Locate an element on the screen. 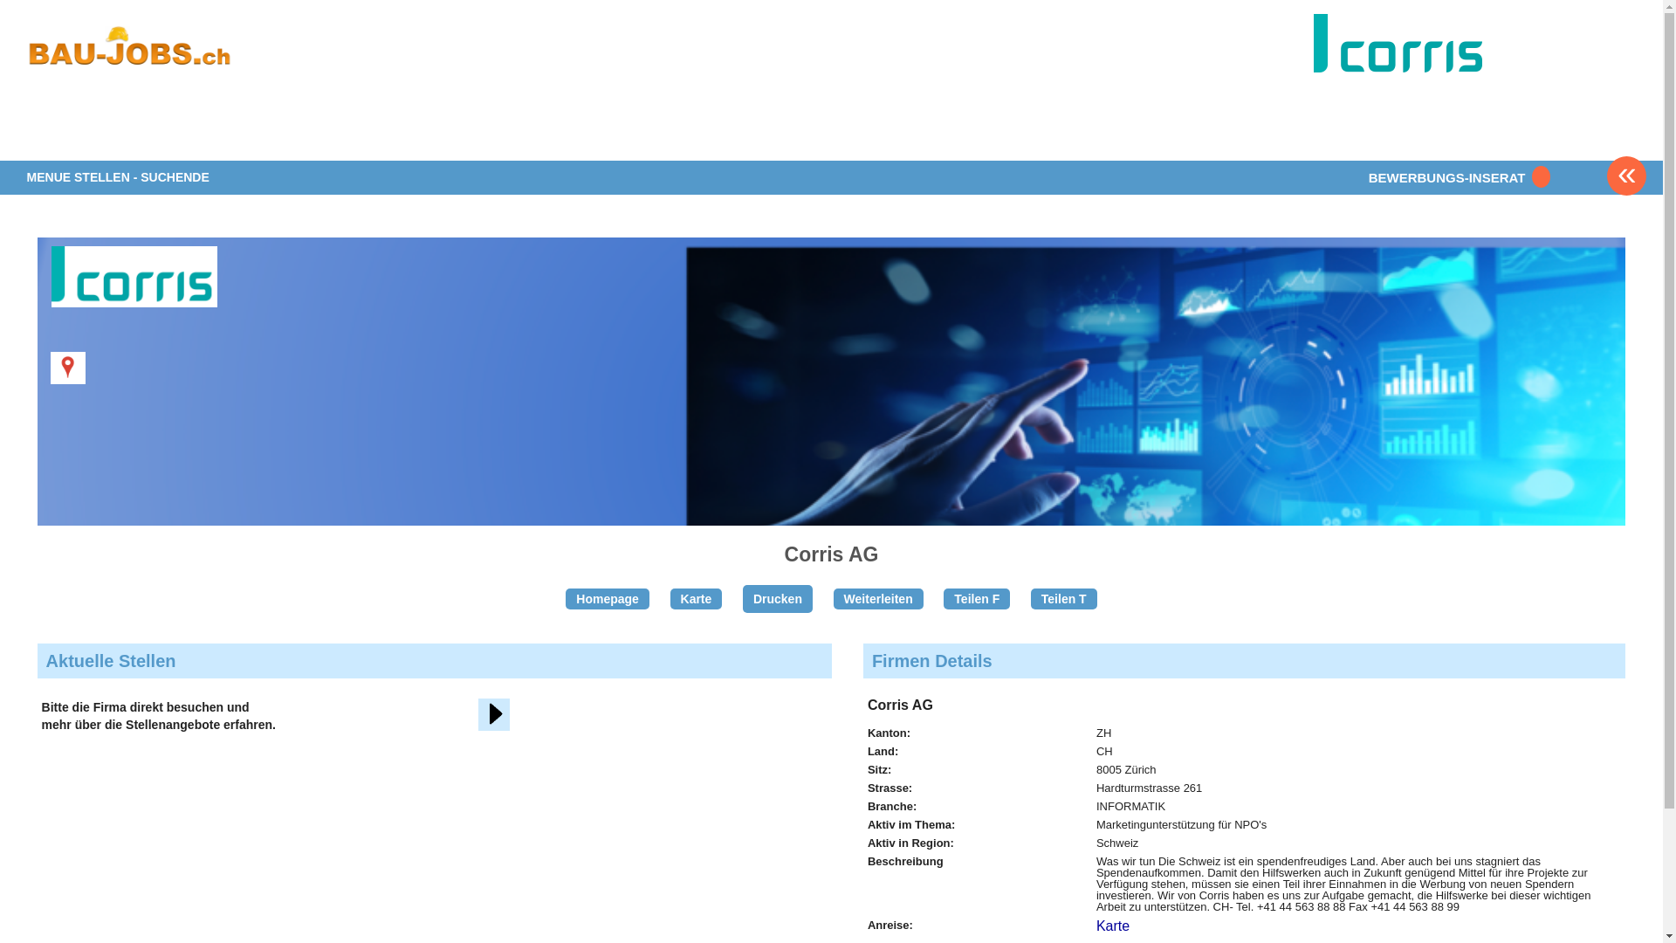  Teilen F is located at coordinates (977, 599).